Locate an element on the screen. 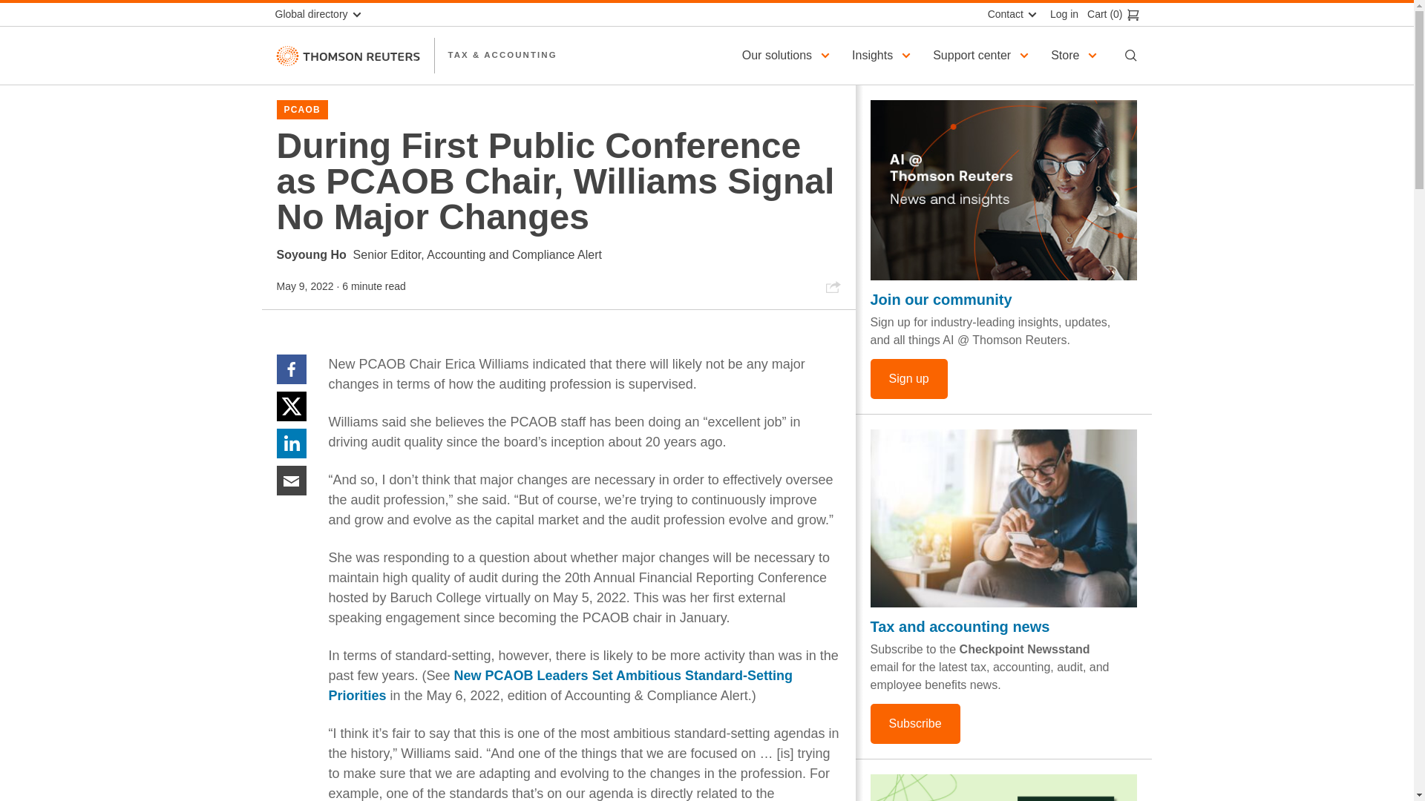 The height and width of the screenshot is (801, 1425). Email is located at coordinates (291, 480).